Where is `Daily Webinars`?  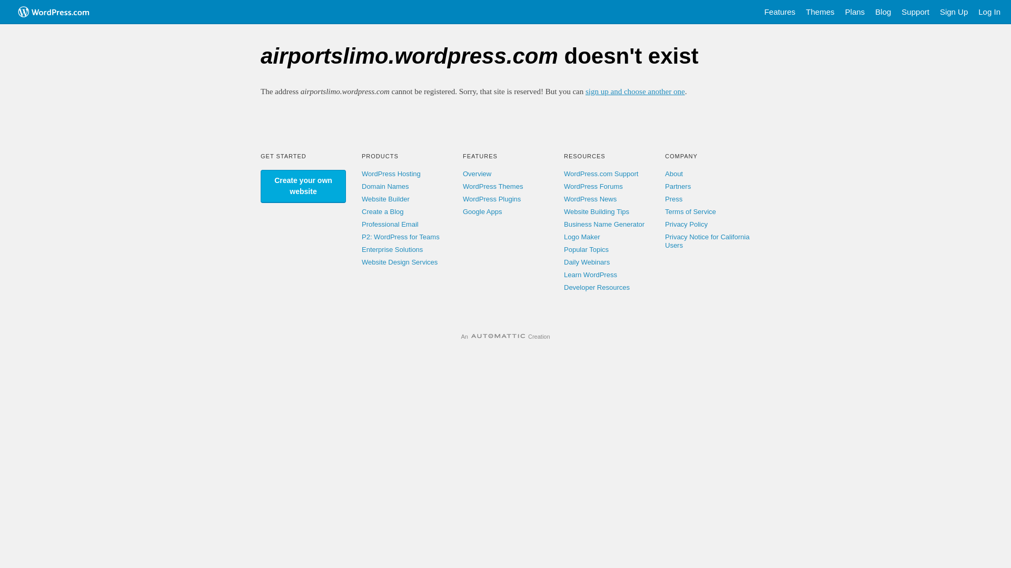 Daily Webinars is located at coordinates (587, 262).